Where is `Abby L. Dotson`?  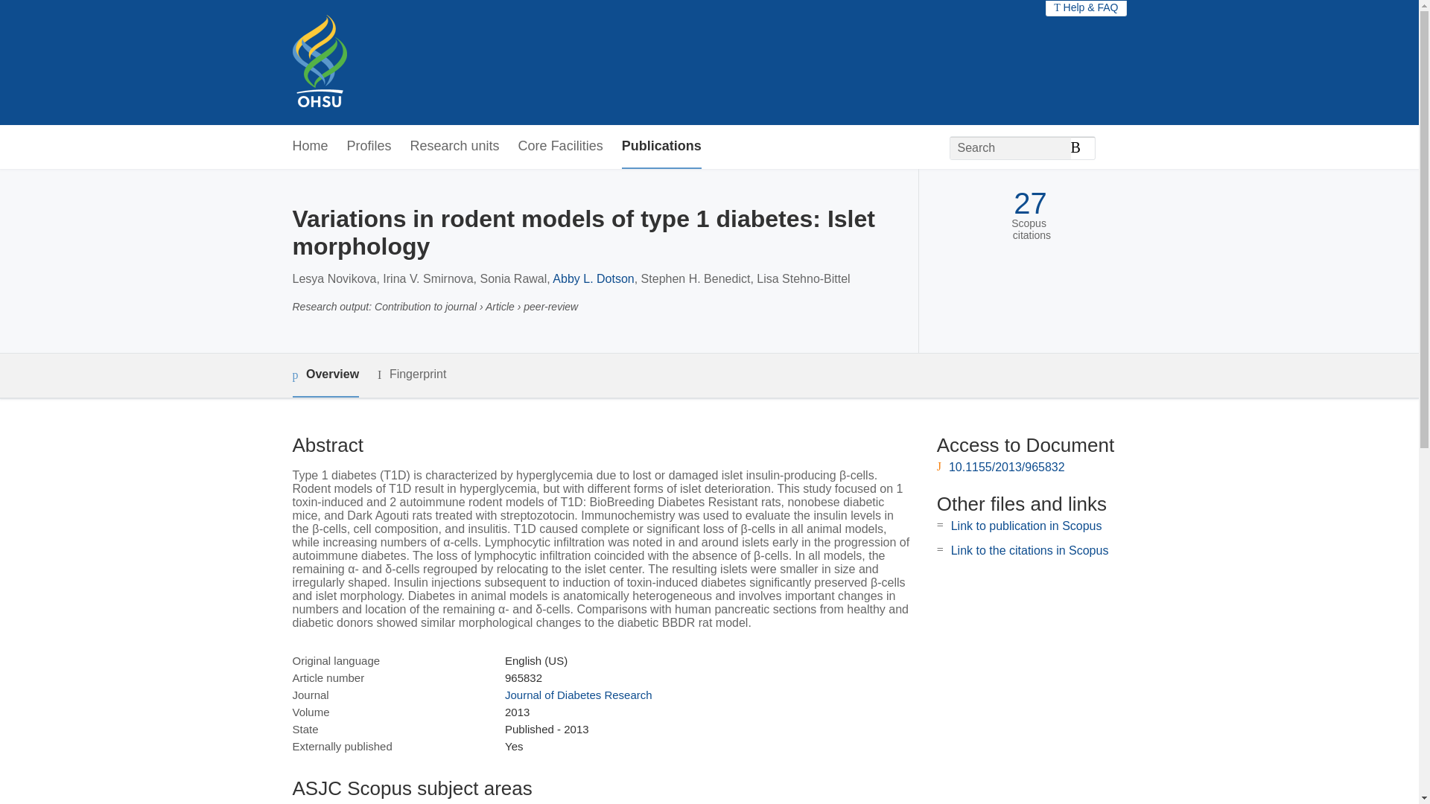
Abby L. Dotson is located at coordinates (593, 278).